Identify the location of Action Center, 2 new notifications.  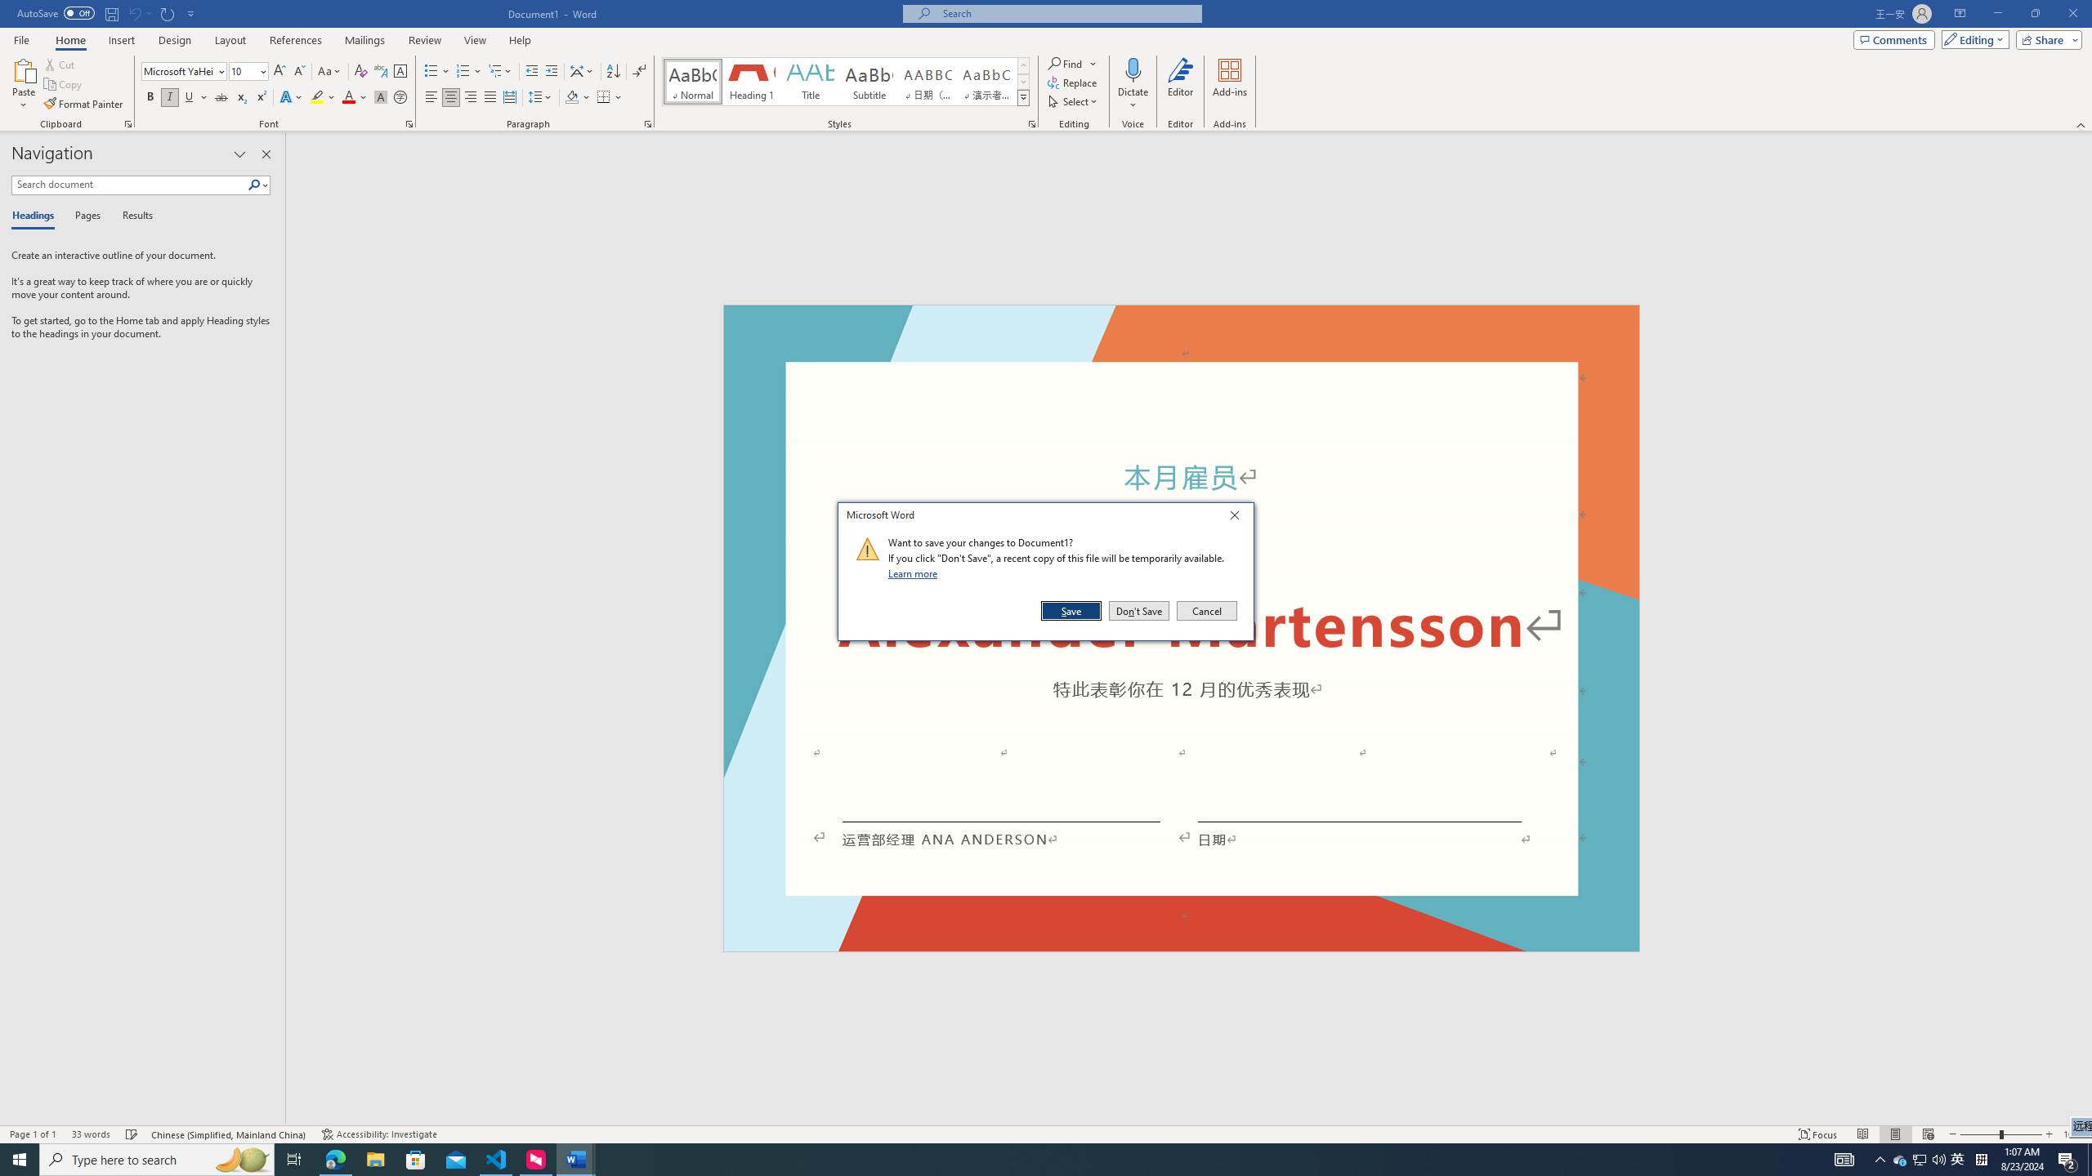
(1958, 1160).